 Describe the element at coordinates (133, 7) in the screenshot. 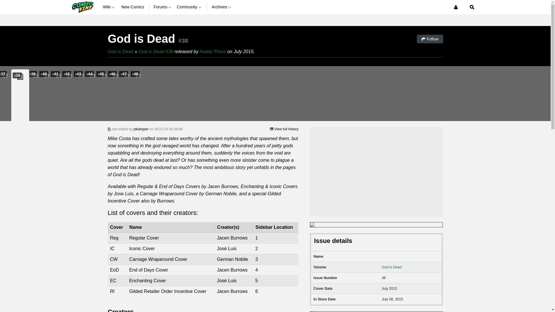

I see `New Comics` at that location.